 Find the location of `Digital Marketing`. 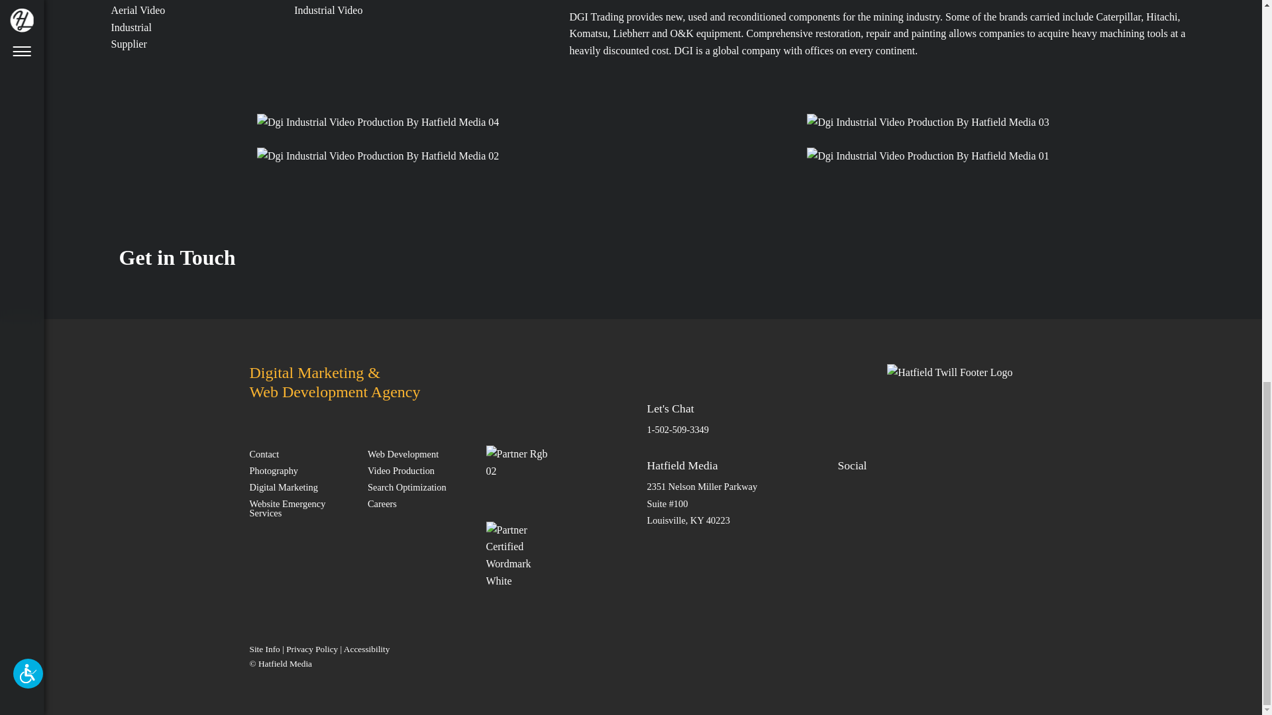

Digital Marketing is located at coordinates (301, 487).